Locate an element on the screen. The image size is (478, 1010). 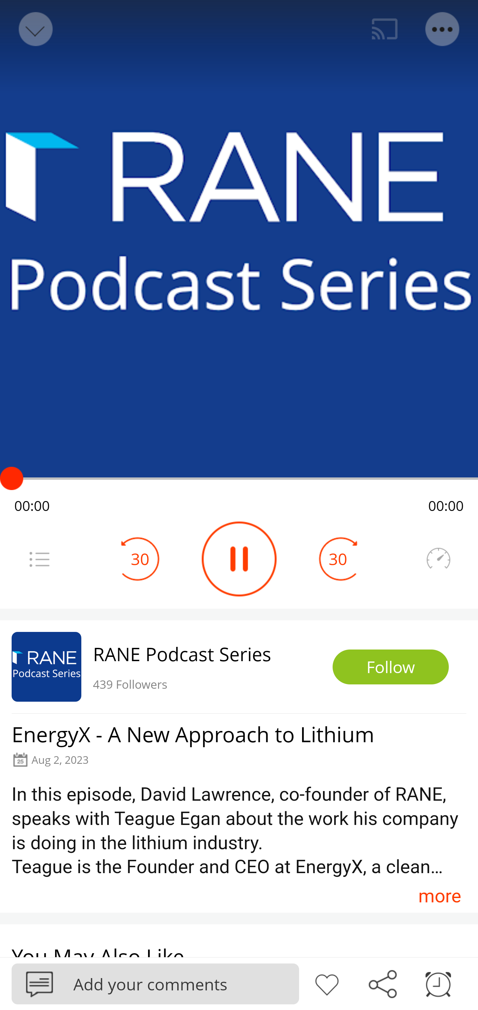
Podbean Add your comments is located at coordinates (155, 983).